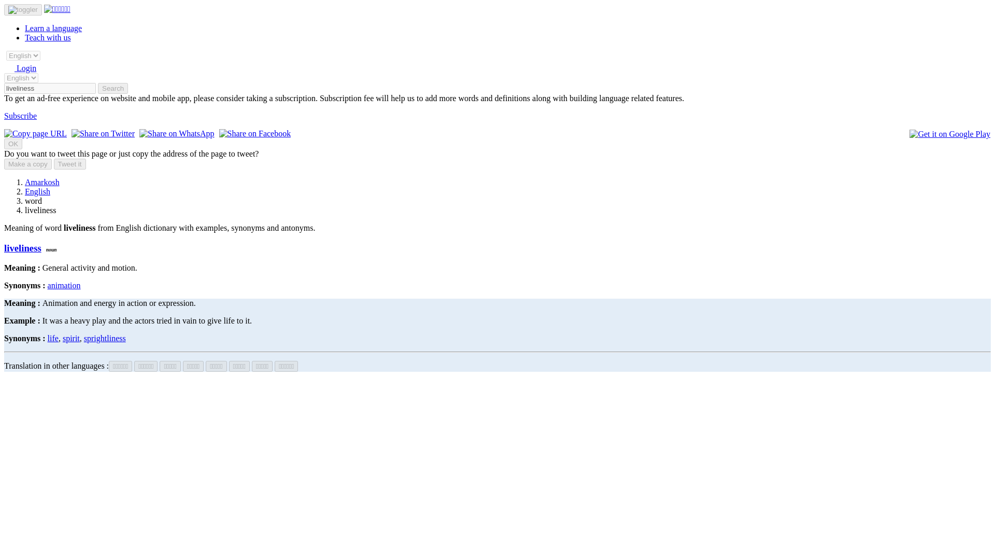 The image size is (995, 560). Describe the element at coordinates (23, 9) in the screenshot. I see `toggler` at that location.